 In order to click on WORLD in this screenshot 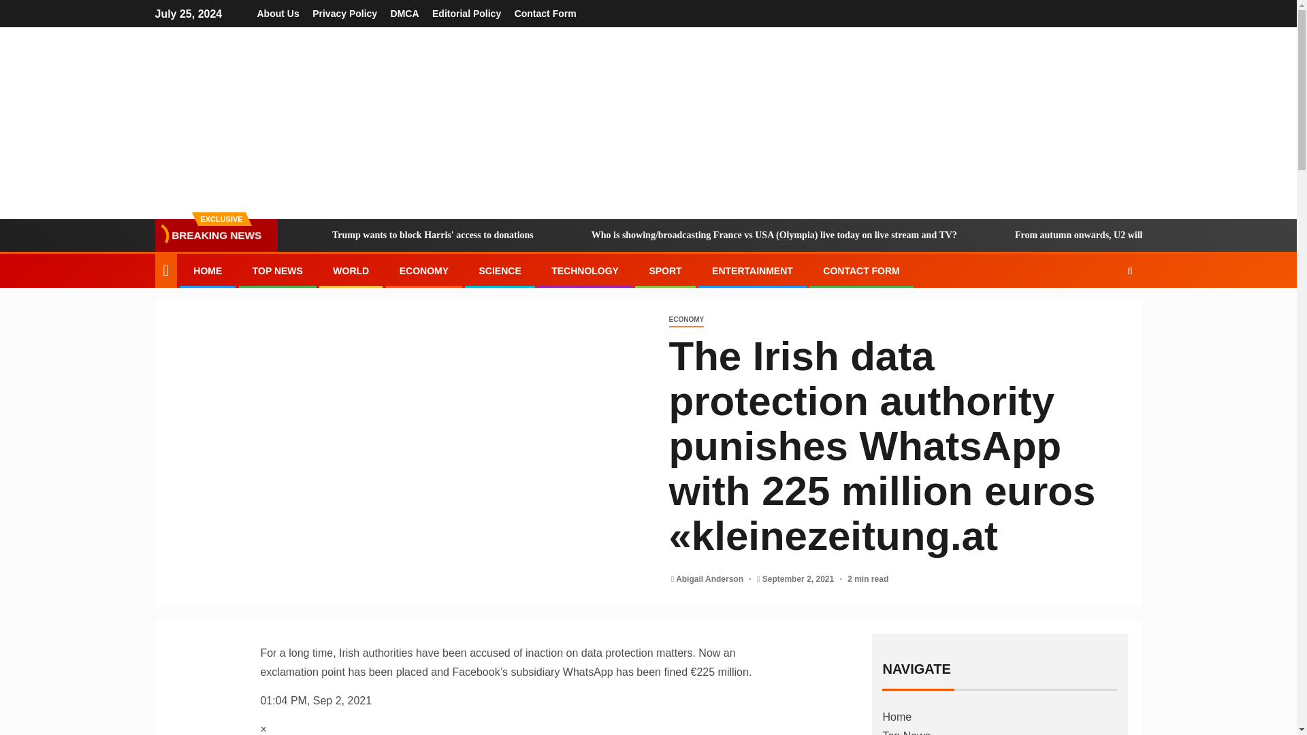, I will do `click(351, 271)`.